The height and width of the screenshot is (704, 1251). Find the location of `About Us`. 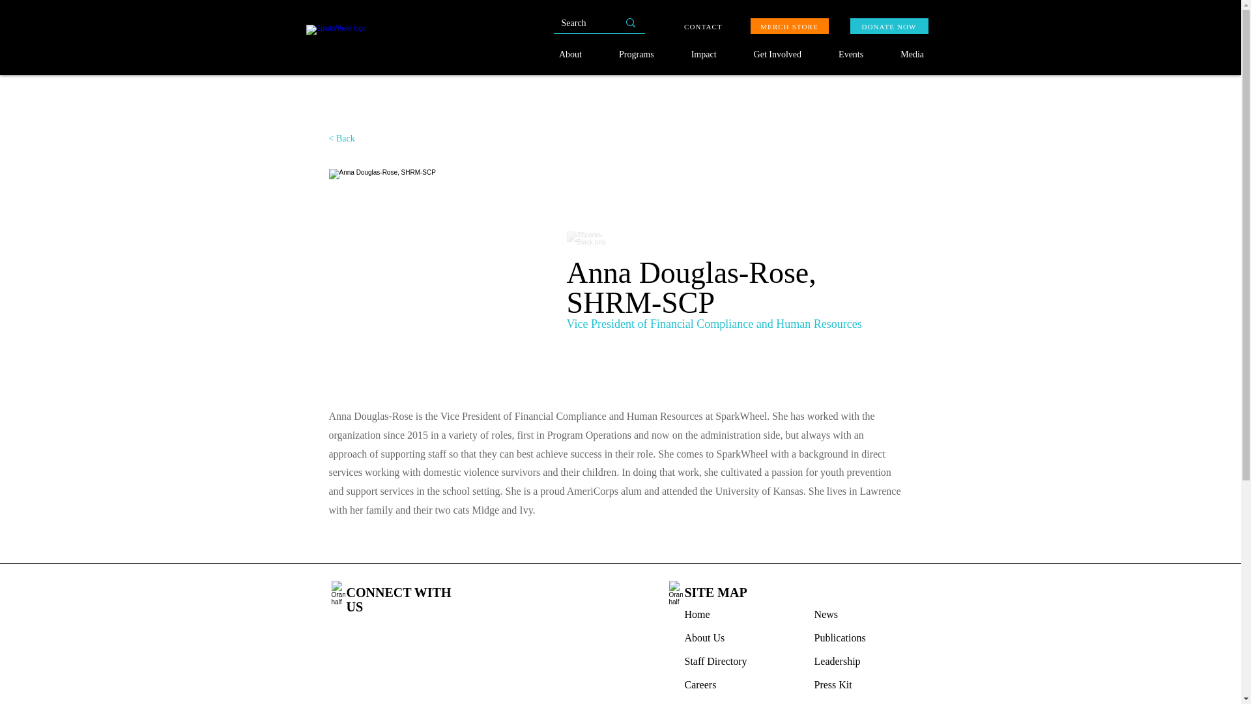

About Us is located at coordinates (704, 638).